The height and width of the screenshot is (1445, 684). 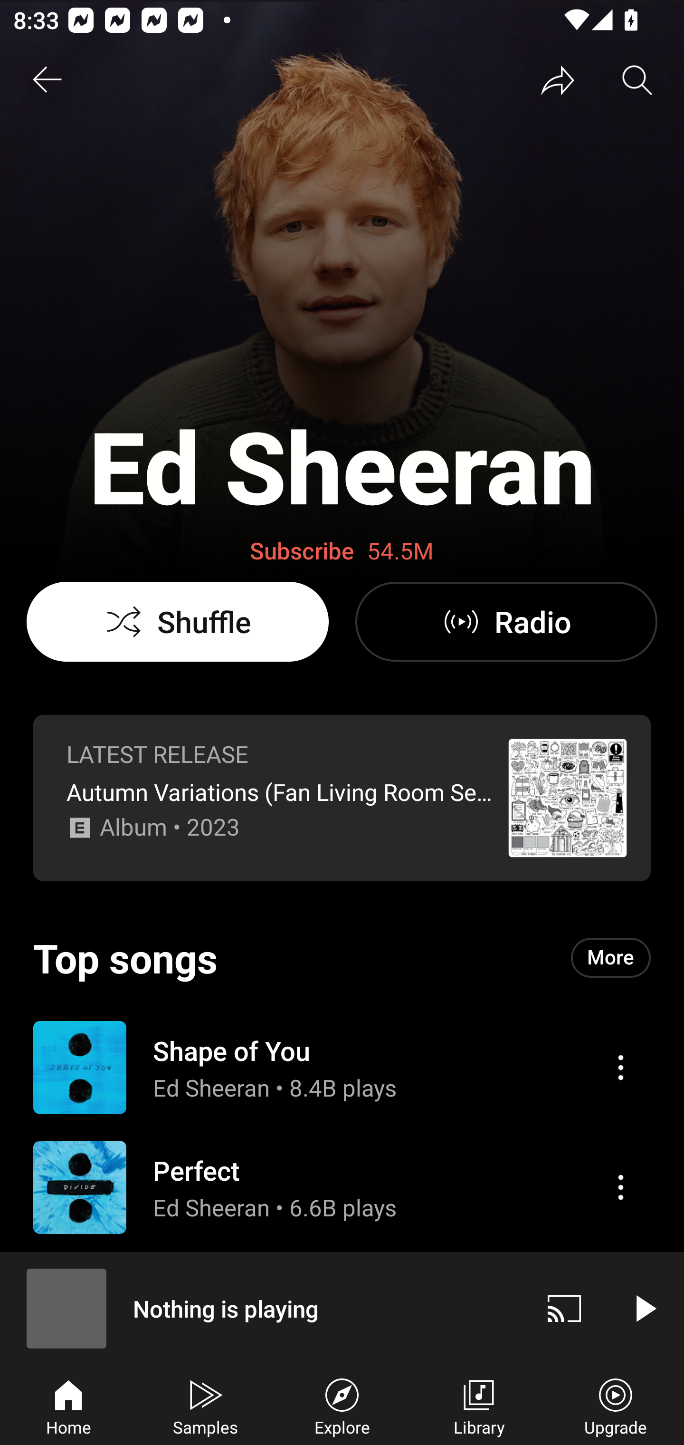 What do you see at coordinates (68, 1405) in the screenshot?
I see `Home` at bounding box center [68, 1405].